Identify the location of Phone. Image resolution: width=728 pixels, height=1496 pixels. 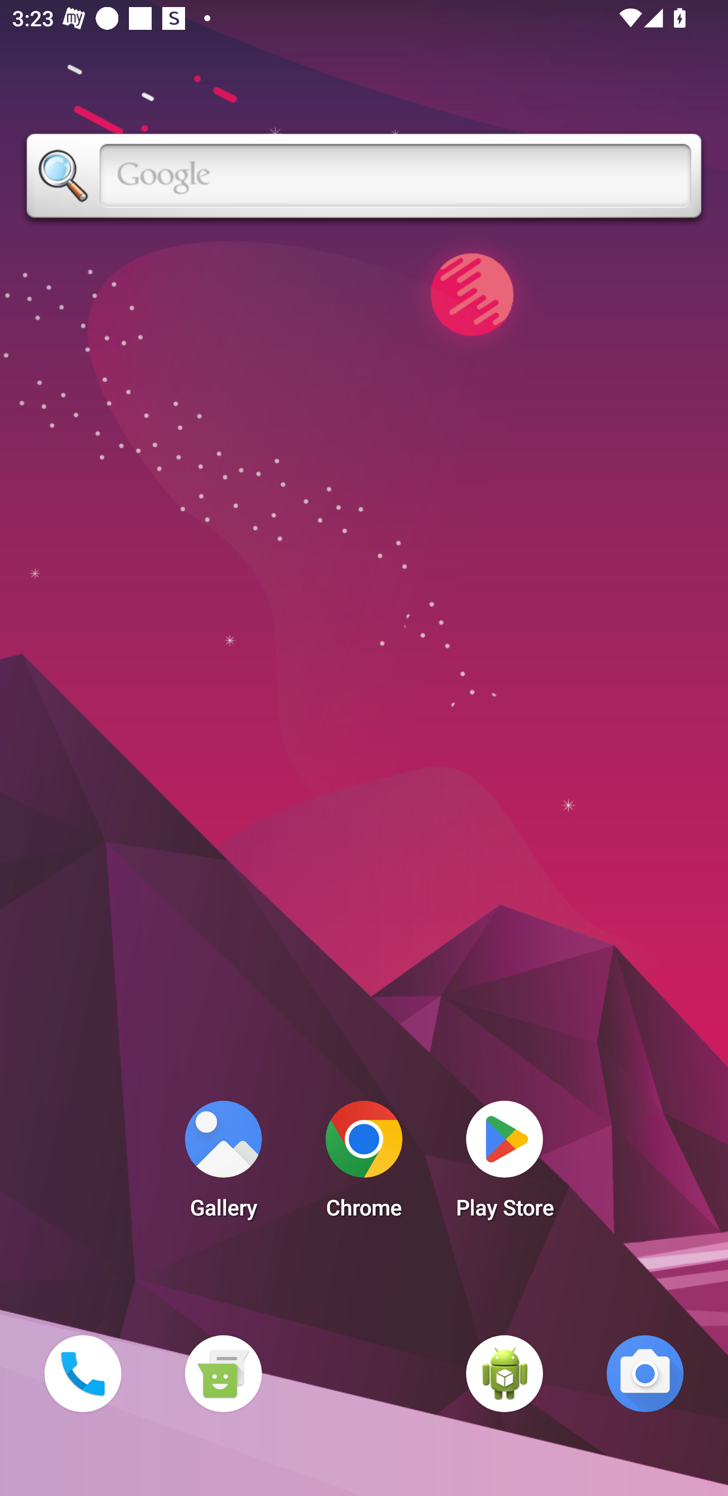
(82, 1373).